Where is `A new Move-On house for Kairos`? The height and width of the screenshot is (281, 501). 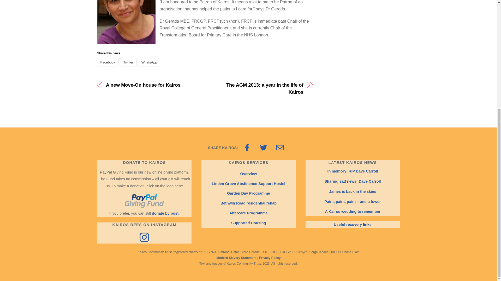
A new Move-On house for Kairos is located at coordinates (152, 85).